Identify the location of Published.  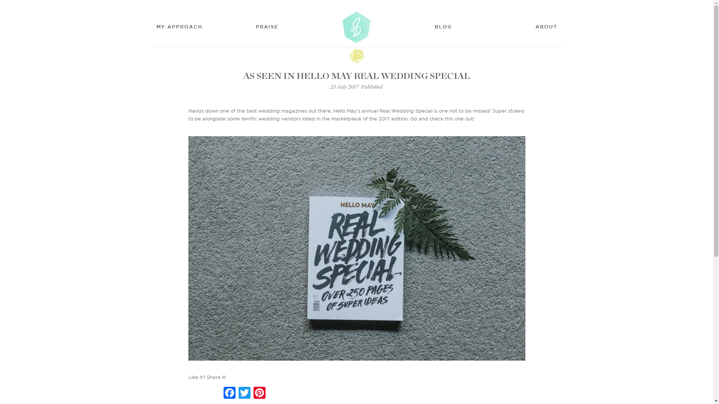
(371, 88).